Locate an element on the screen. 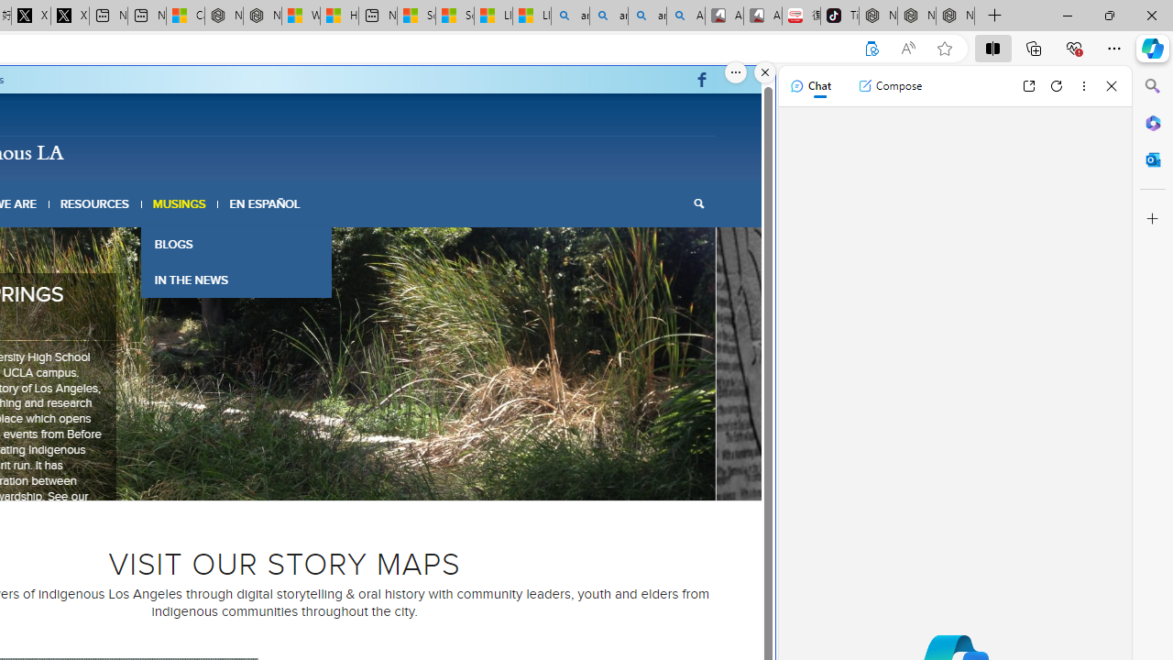  Nordace - Best Sellers is located at coordinates (878, 16).